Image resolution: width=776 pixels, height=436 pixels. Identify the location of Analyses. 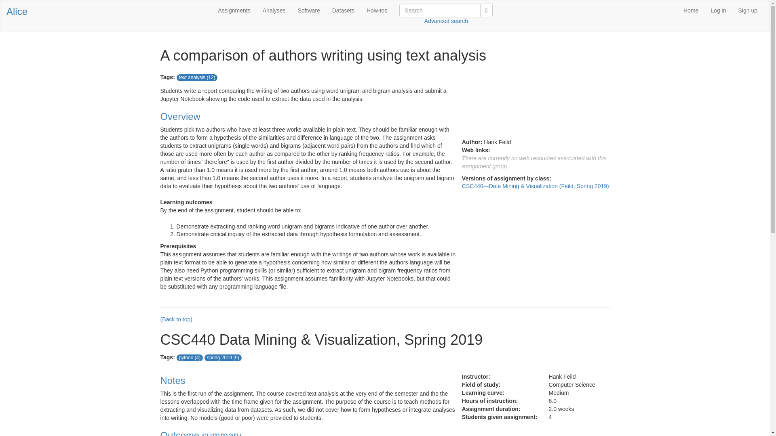
(274, 10).